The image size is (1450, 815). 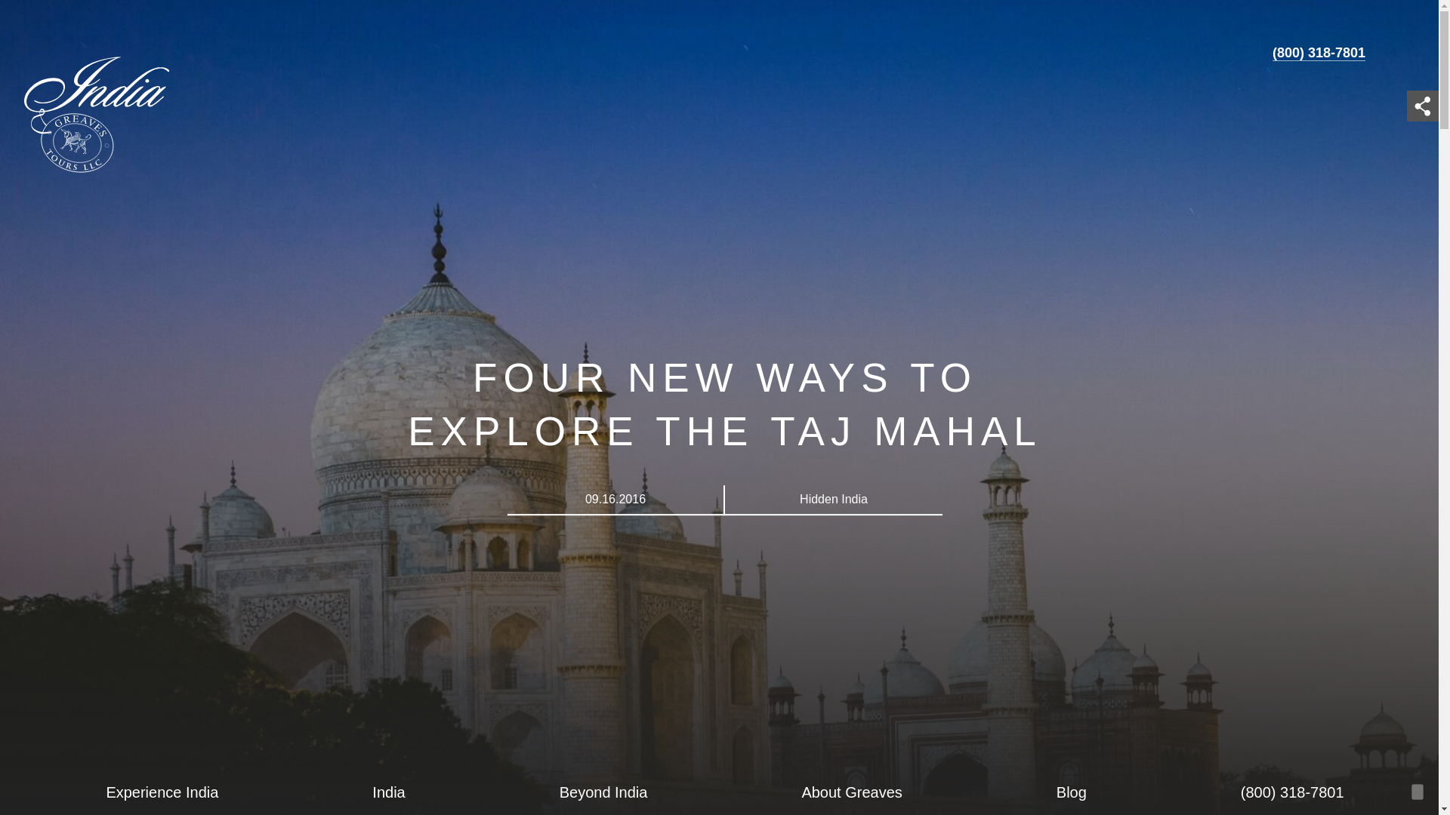 What do you see at coordinates (834, 500) in the screenshot?
I see `Hidden India` at bounding box center [834, 500].